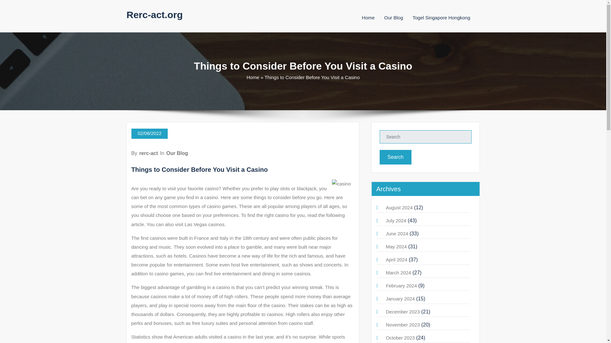  Describe the element at coordinates (397, 233) in the screenshot. I see `June 2024` at that location.